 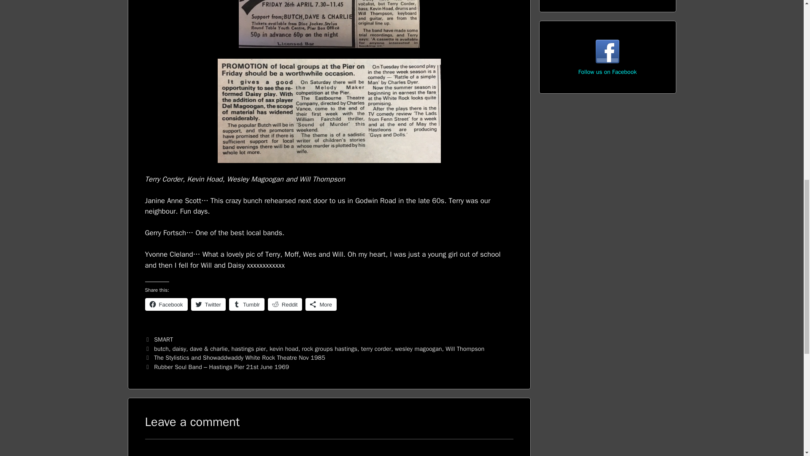 I want to click on More, so click(x=321, y=304).